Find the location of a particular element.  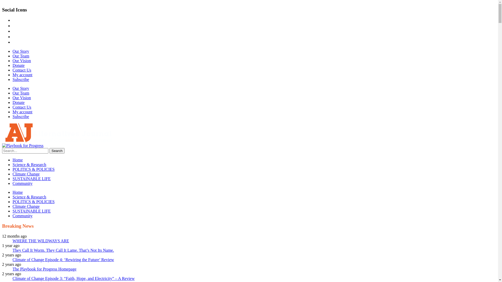

My account is located at coordinates (22, 75).